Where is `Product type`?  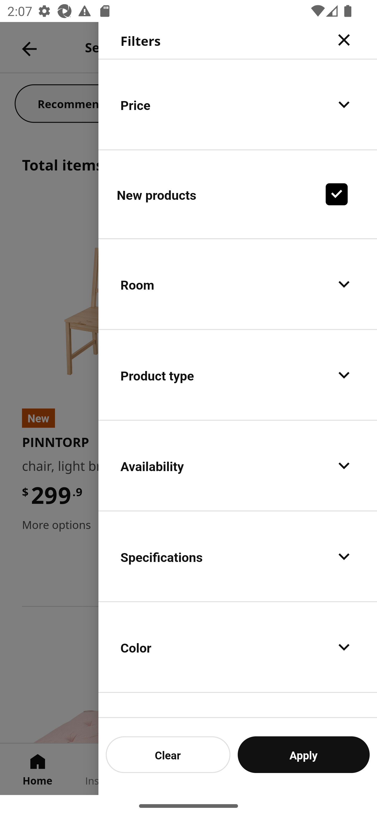 Product type is located at coordinates (238, 375).